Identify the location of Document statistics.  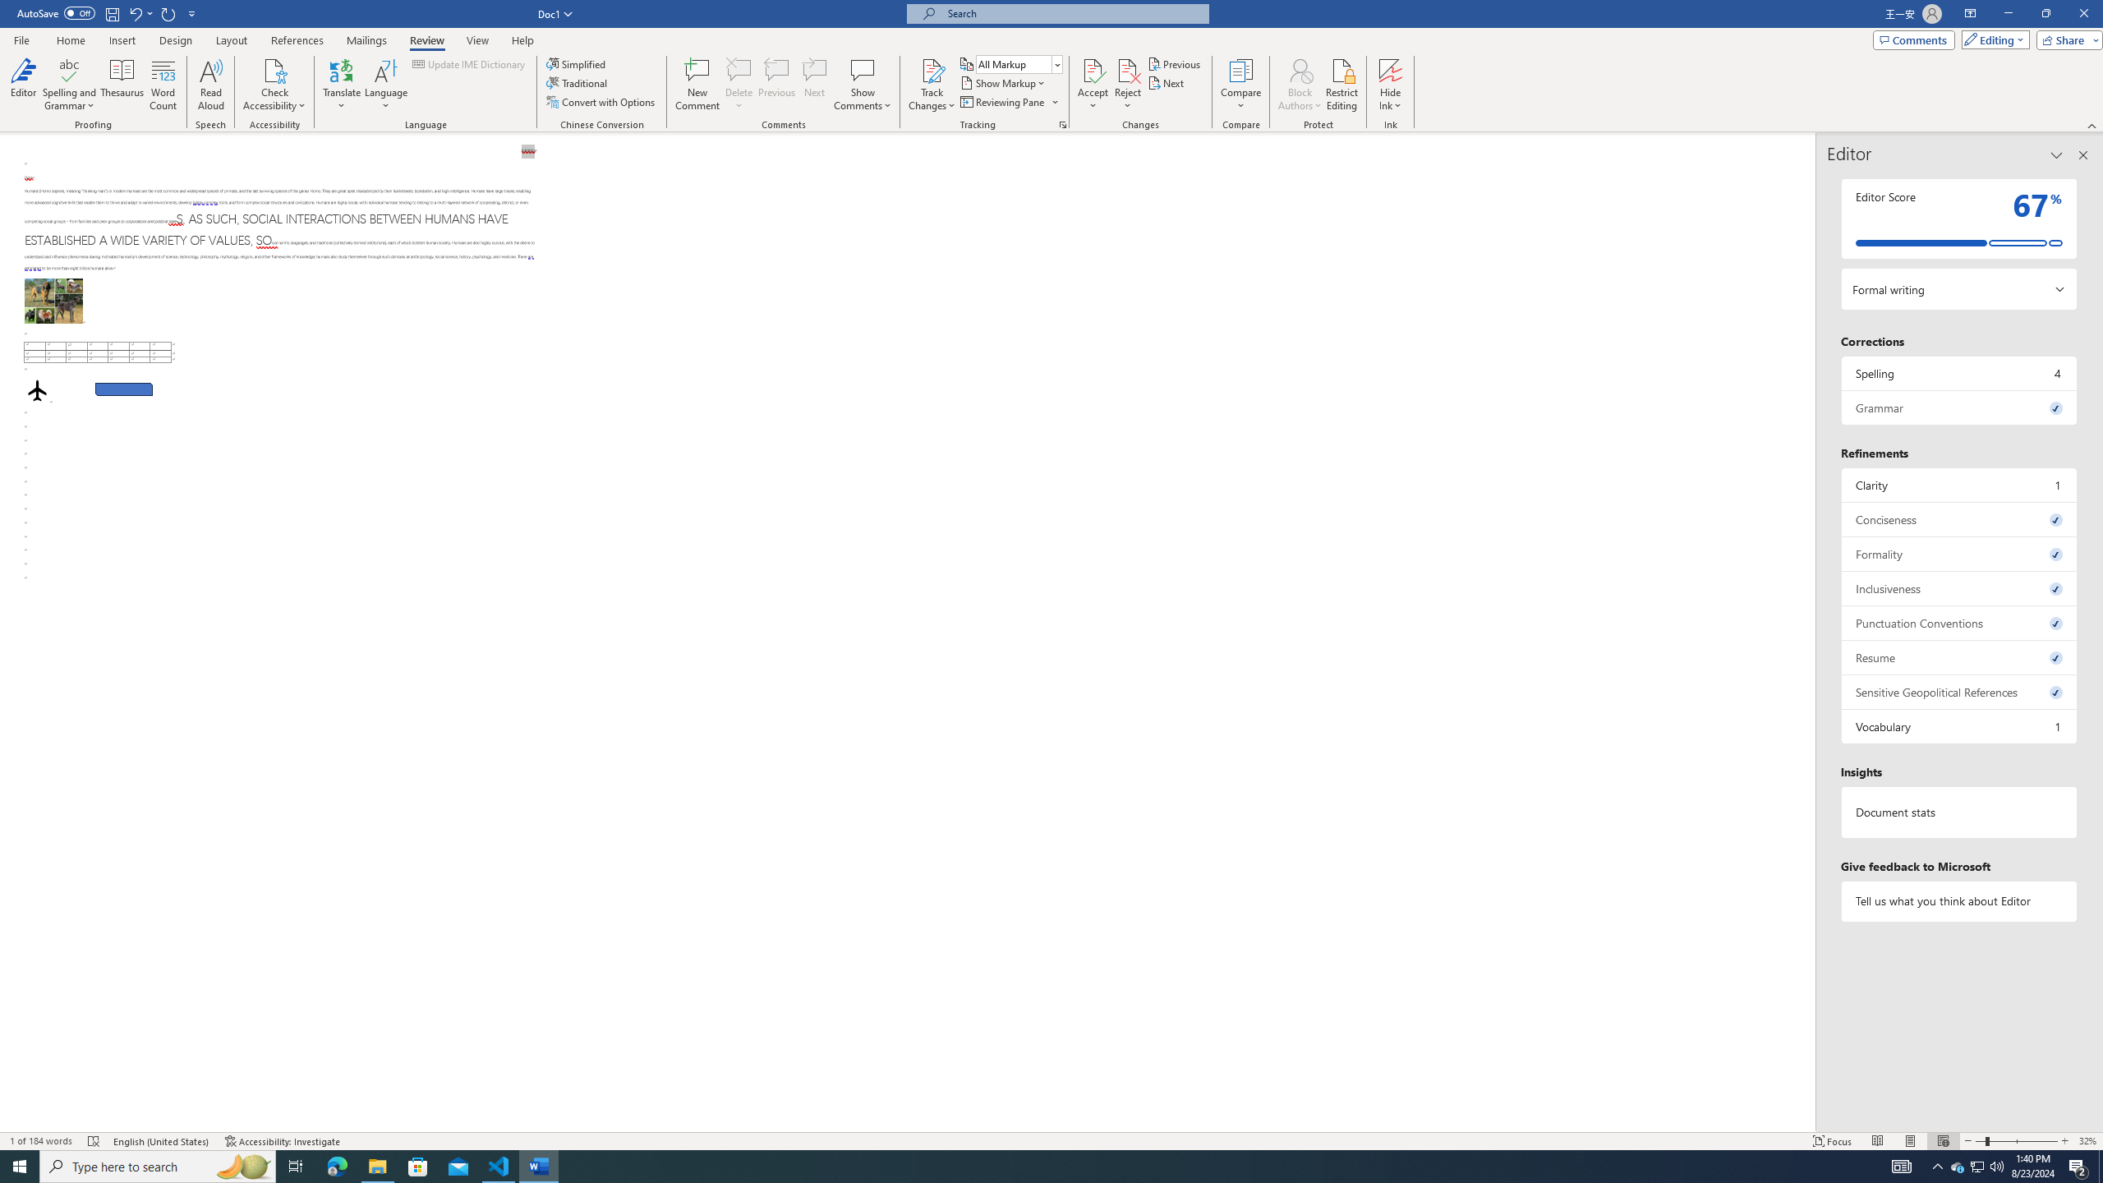
(1960, 812).